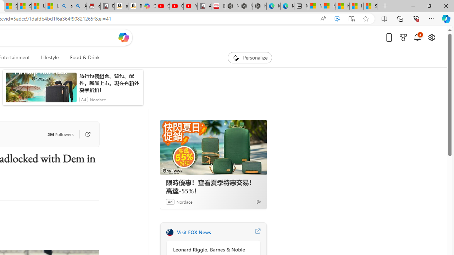  What do you see at coordinates (121, 6) in the screenshot?
I see `amazon.in/dp/B0CX59H5W7/?tag=gsmcom05-21` at bounding box center [121, 6].